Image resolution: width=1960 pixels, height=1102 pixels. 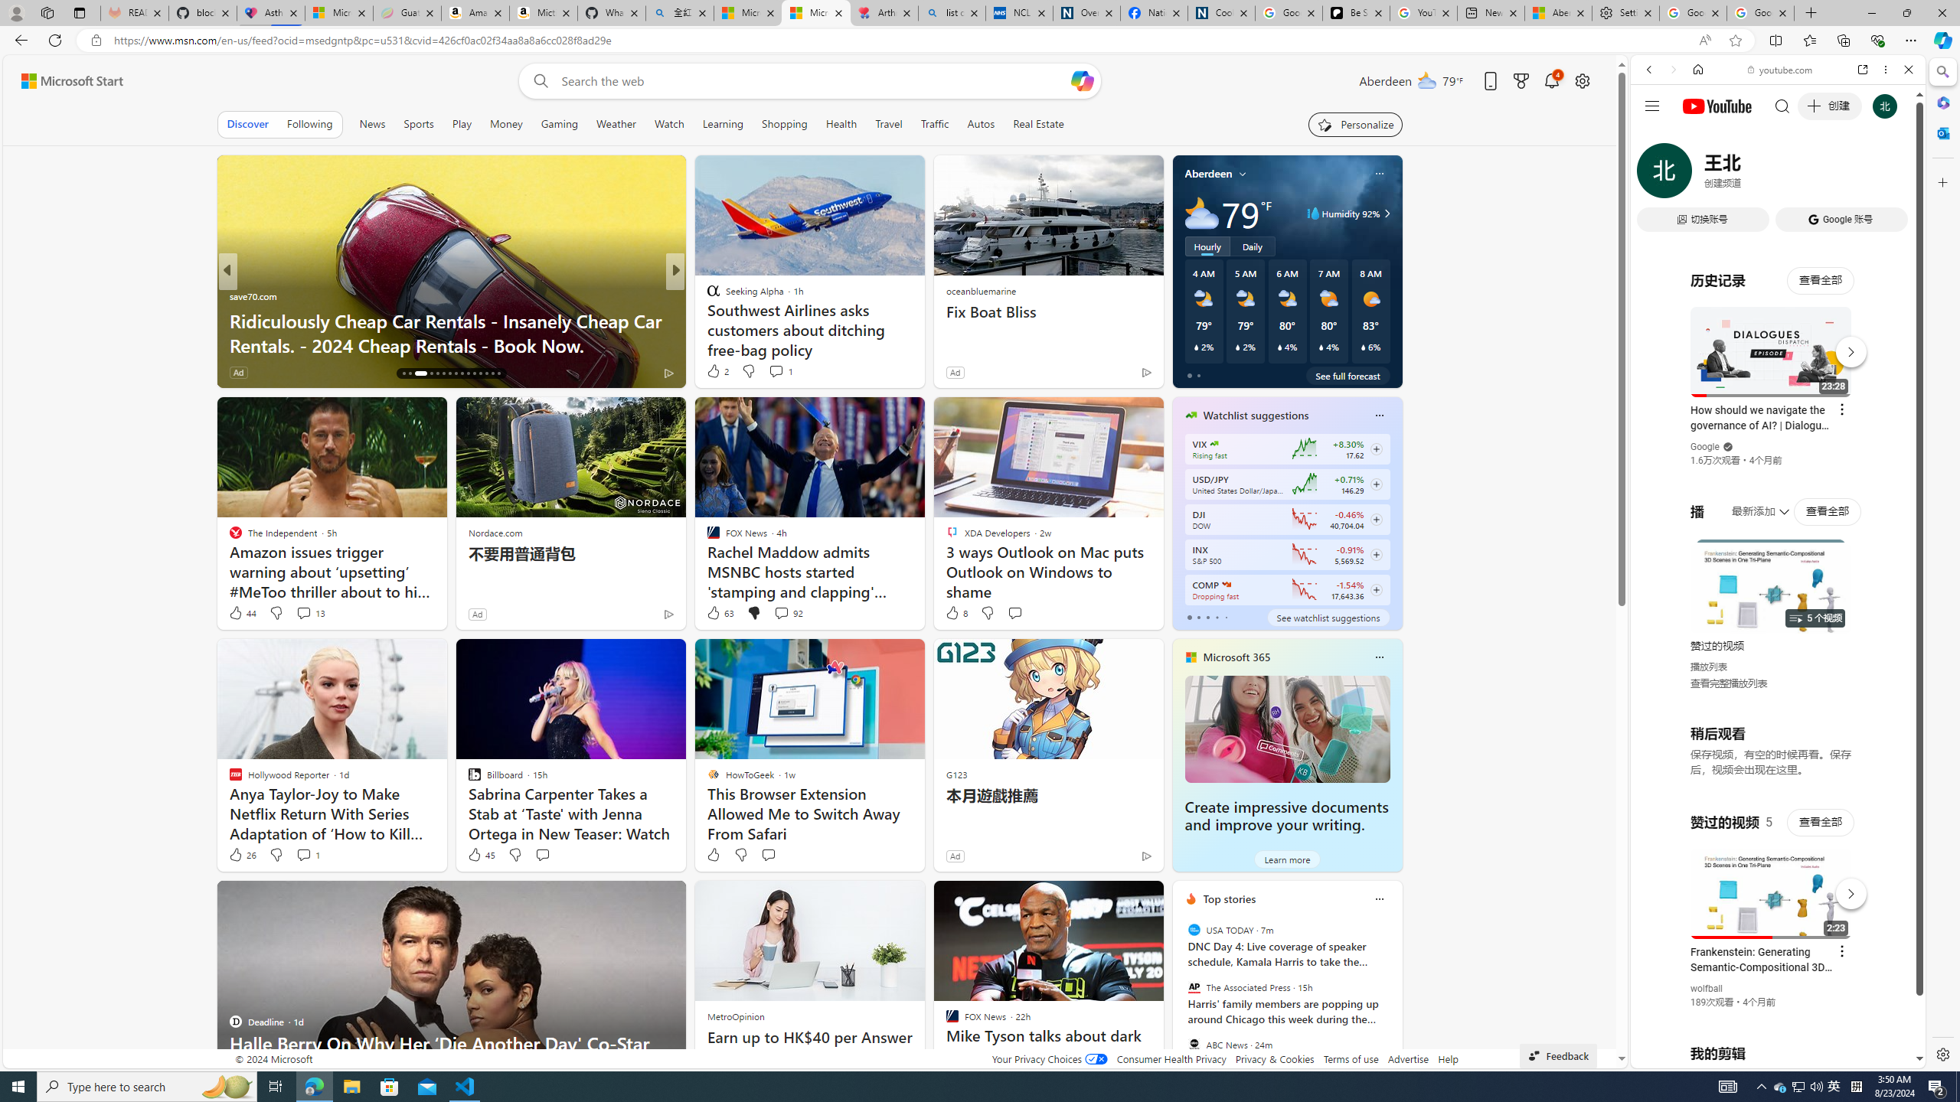 I want to click on Privacy & Cookies, so click(x=1274, y=1059).